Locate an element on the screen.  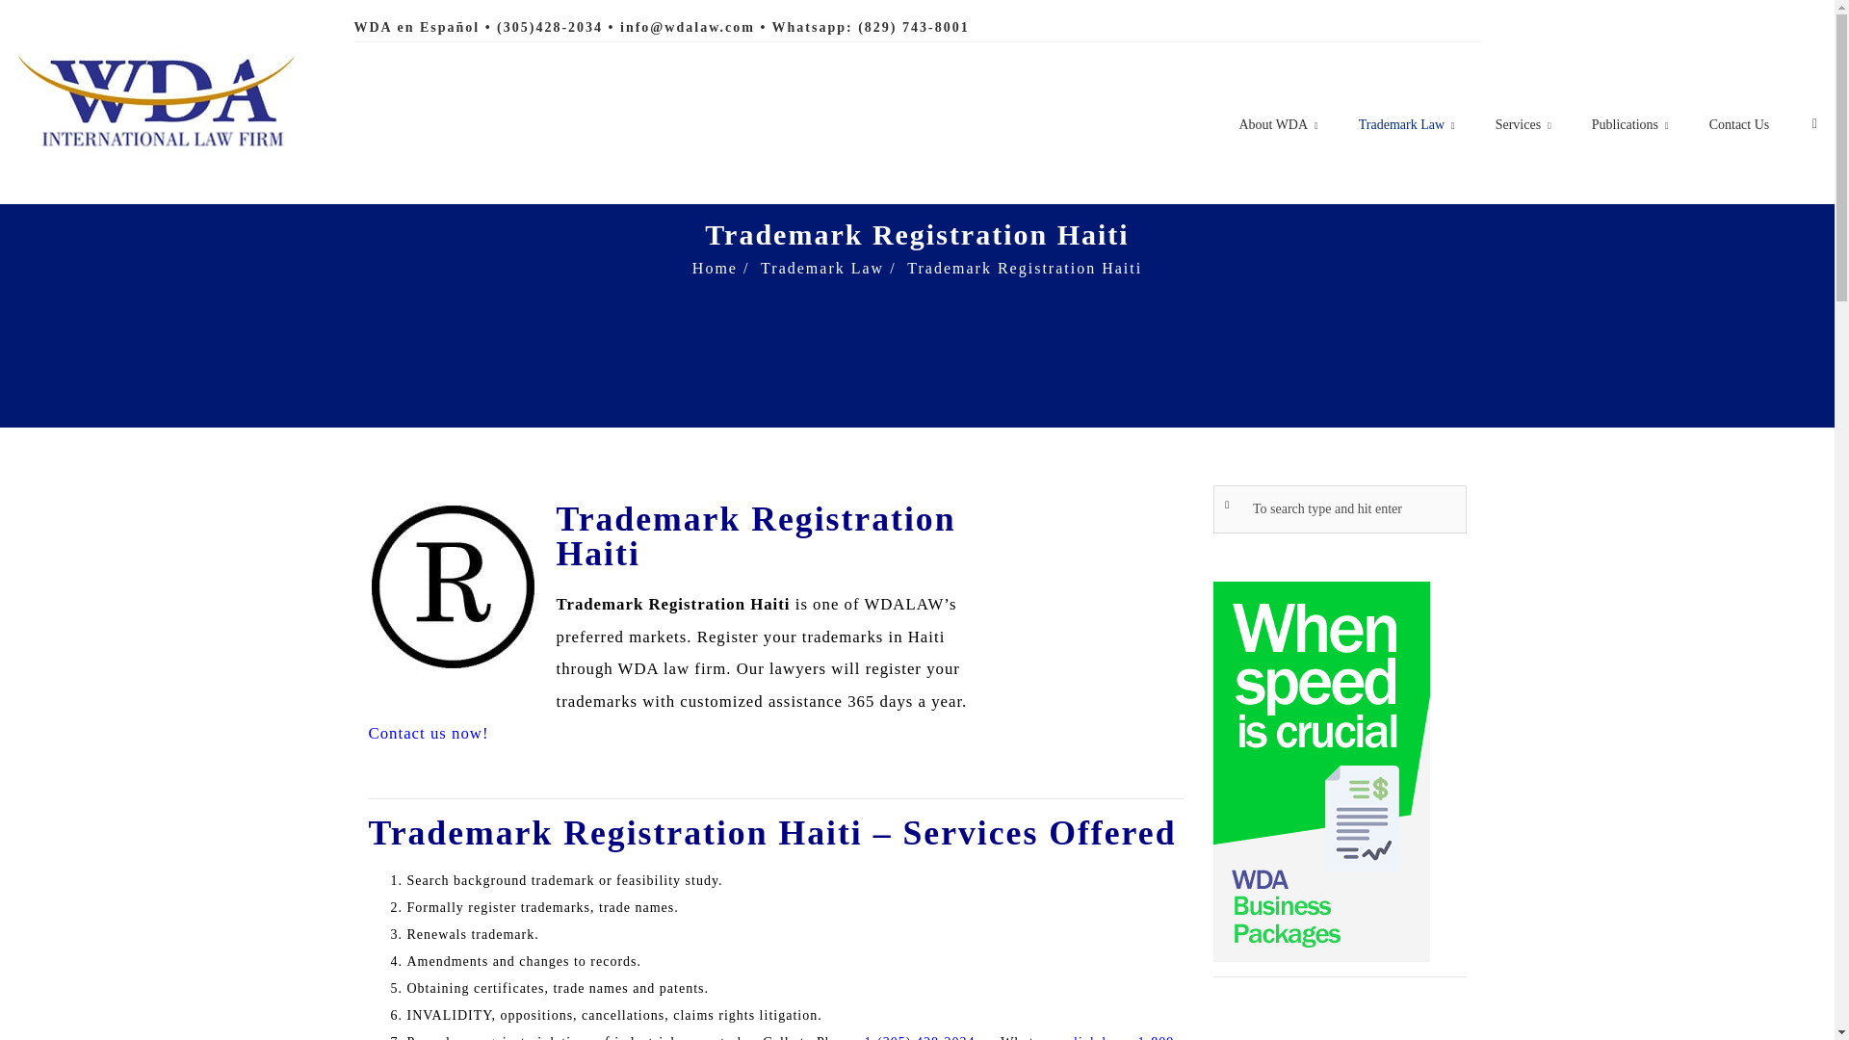
click here is located at coordinates (1098, 1037).